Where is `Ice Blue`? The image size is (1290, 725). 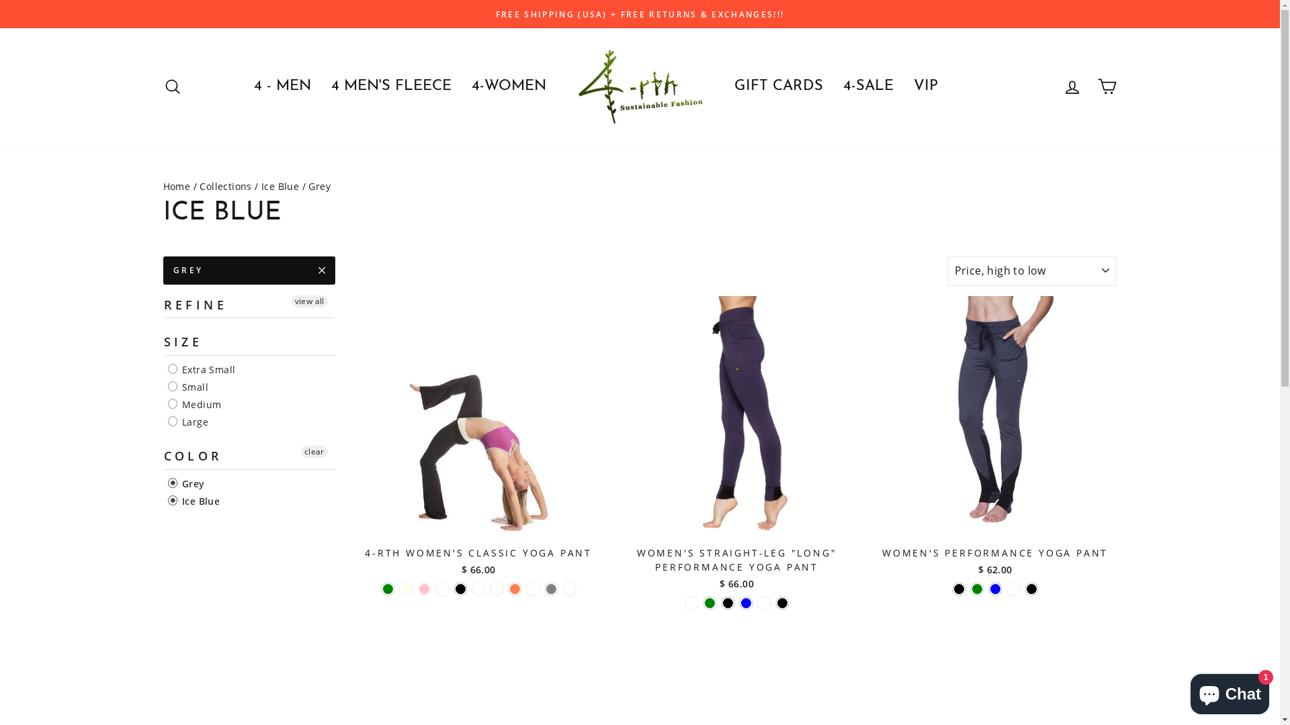
Ice Blue is located at coordinates (194, 501).